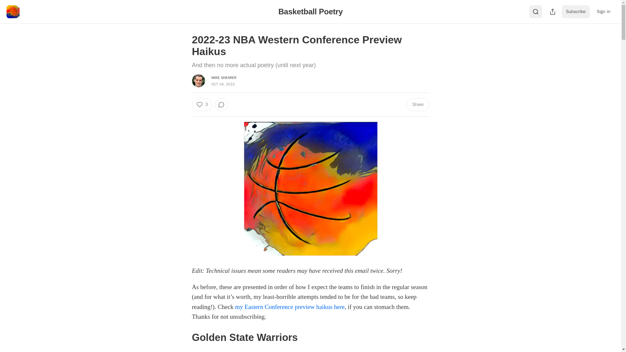 The height and width of the screenshot is (352, 626). Describe the element at coordinates (417, 105) in the screenshot. I see `Share` at that location.